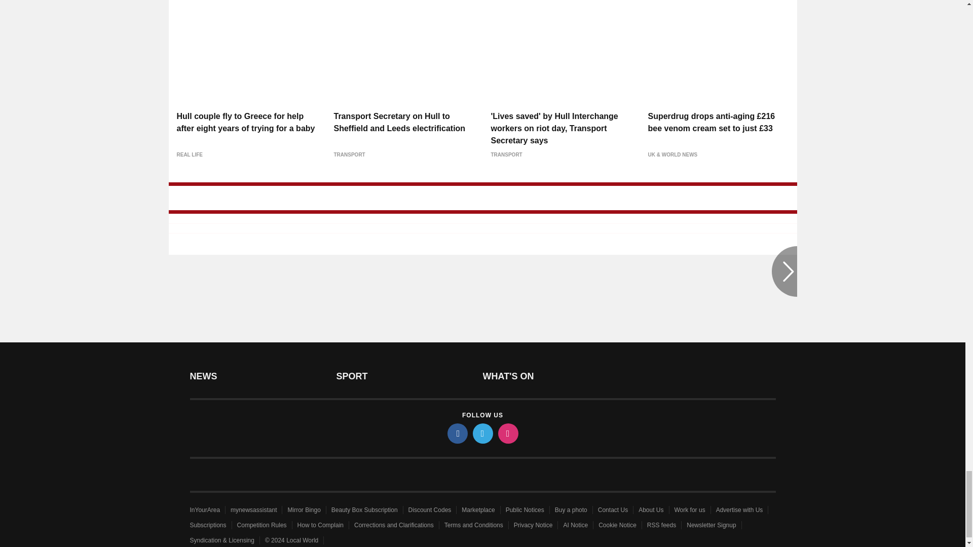 Image resolution: width=973 pixels, height=547 pixels. What do you see at coordinates (507, 433) in the screenshot?
I see `instagram` at bounding box center [507, 433].